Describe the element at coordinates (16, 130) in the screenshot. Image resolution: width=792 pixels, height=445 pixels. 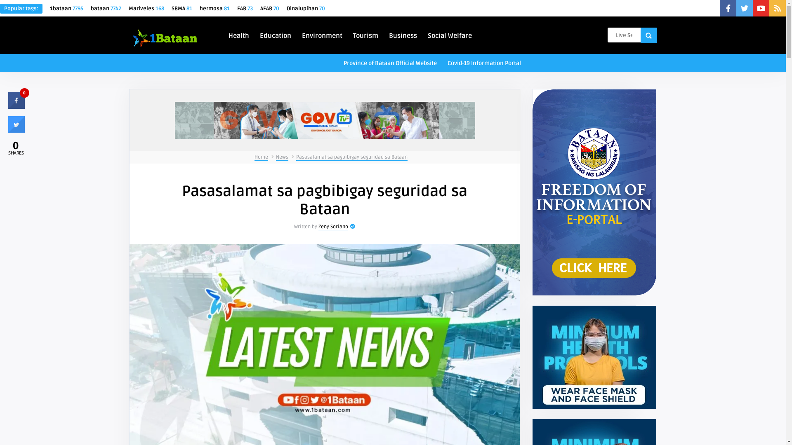
I see `Share on Twitter` at that location.